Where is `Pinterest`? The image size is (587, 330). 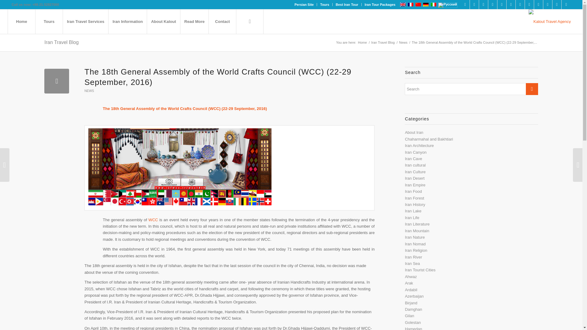 Pinterest is located at coordinates (501, 5).